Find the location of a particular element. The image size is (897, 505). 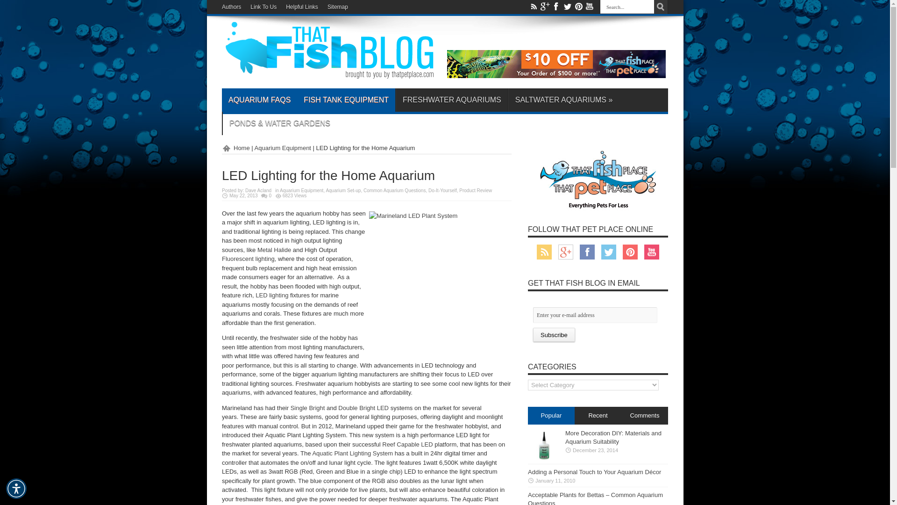

Search is located at coordinates (661, 7).